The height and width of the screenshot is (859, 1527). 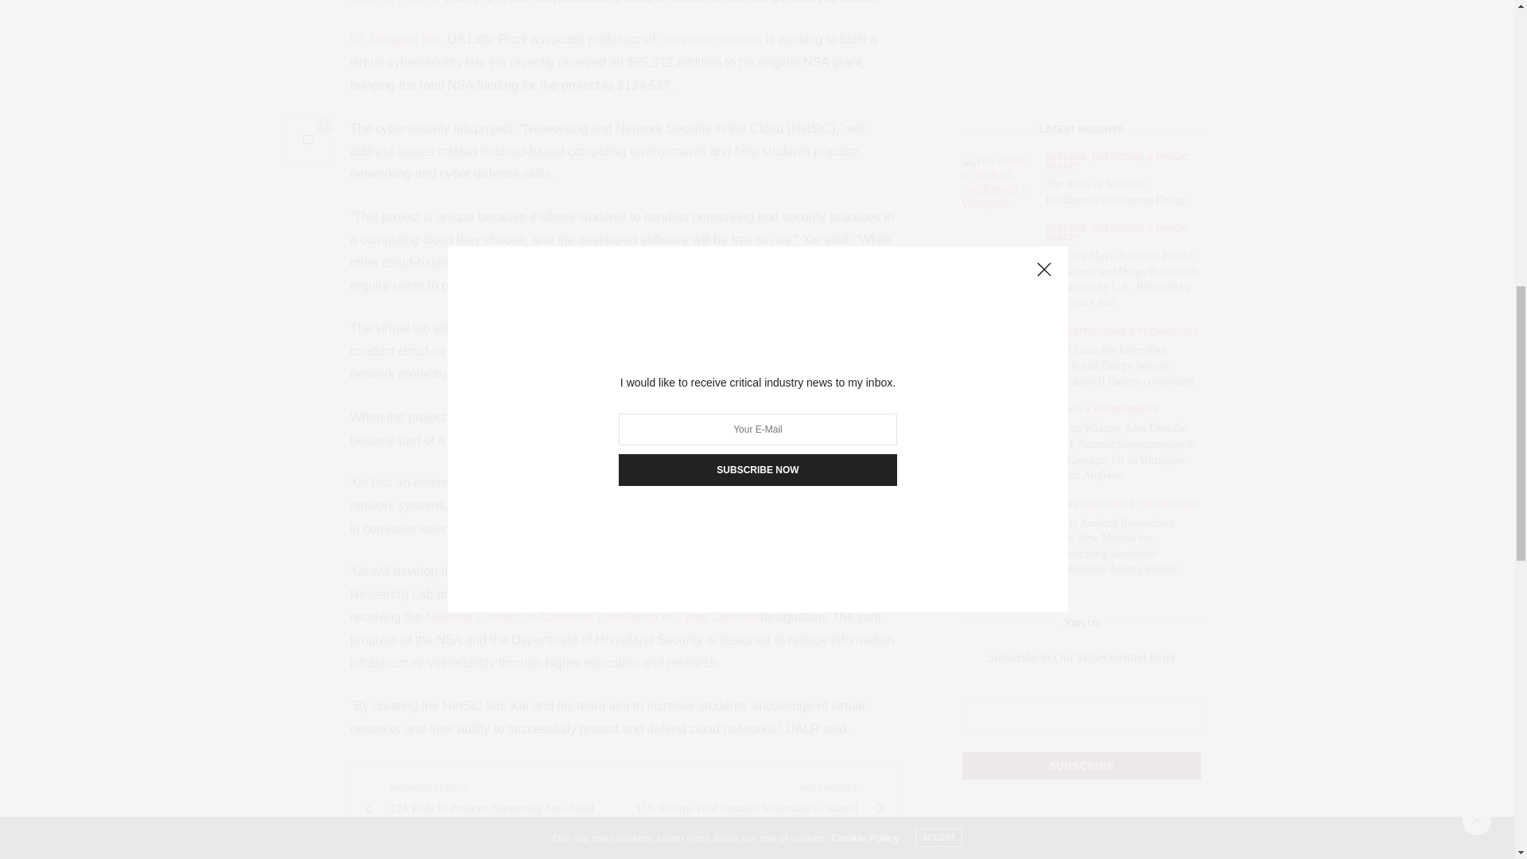 What do you see at coordinates (1081, 124) in the screenshot?
I see `SUBSCRIBE` at bounding box center [1081, 124].